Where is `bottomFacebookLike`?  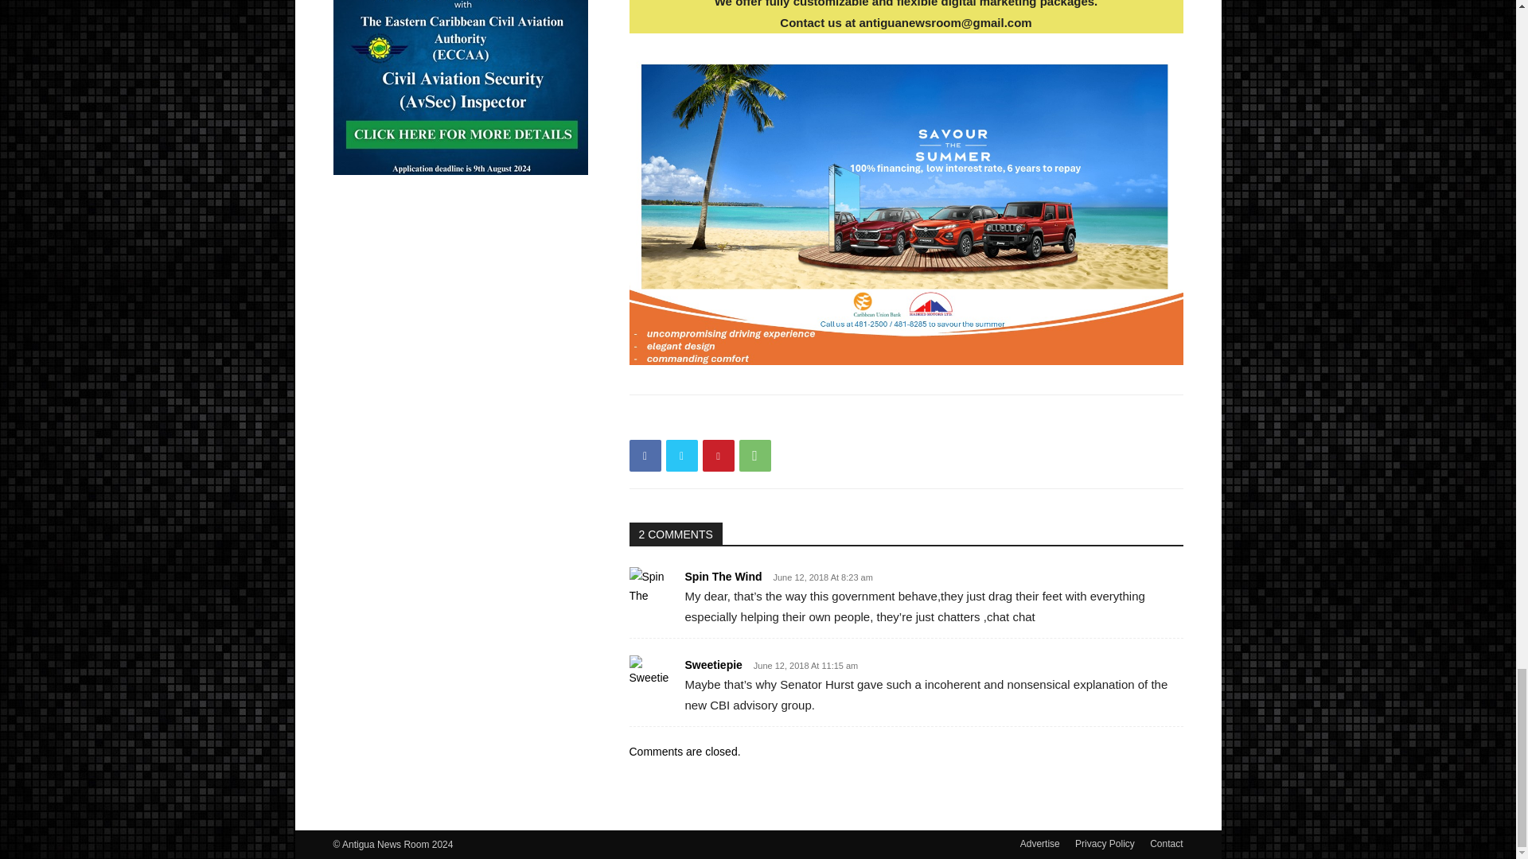
bottomFacebookLike is located at coordinates (748, 420).